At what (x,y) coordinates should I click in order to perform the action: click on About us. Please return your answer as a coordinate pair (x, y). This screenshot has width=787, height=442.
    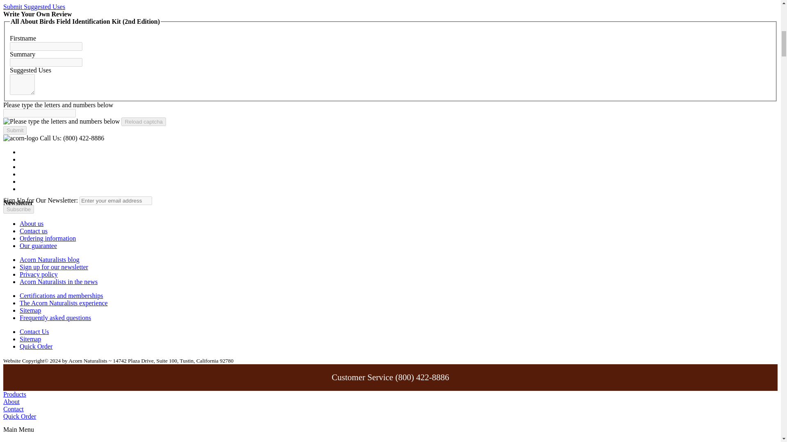
    Looking at the image, I should click on (31, 223).